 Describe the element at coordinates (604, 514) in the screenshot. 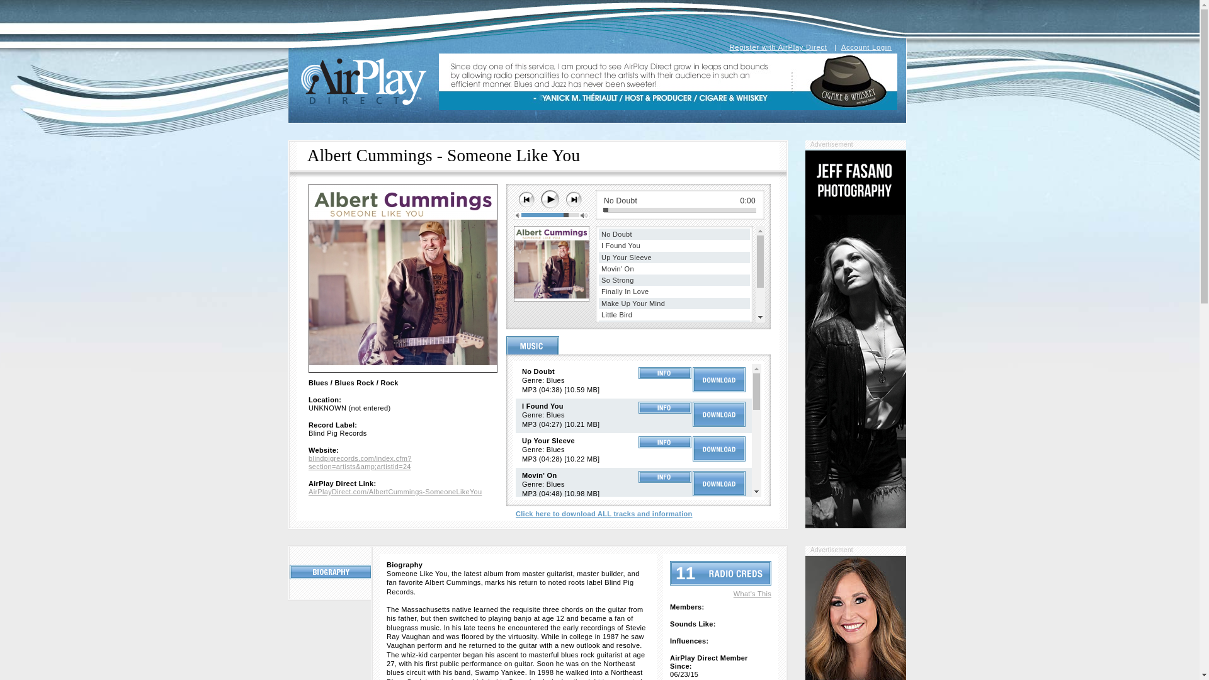

I see `Click here to download ALL tracks and information` at that location.